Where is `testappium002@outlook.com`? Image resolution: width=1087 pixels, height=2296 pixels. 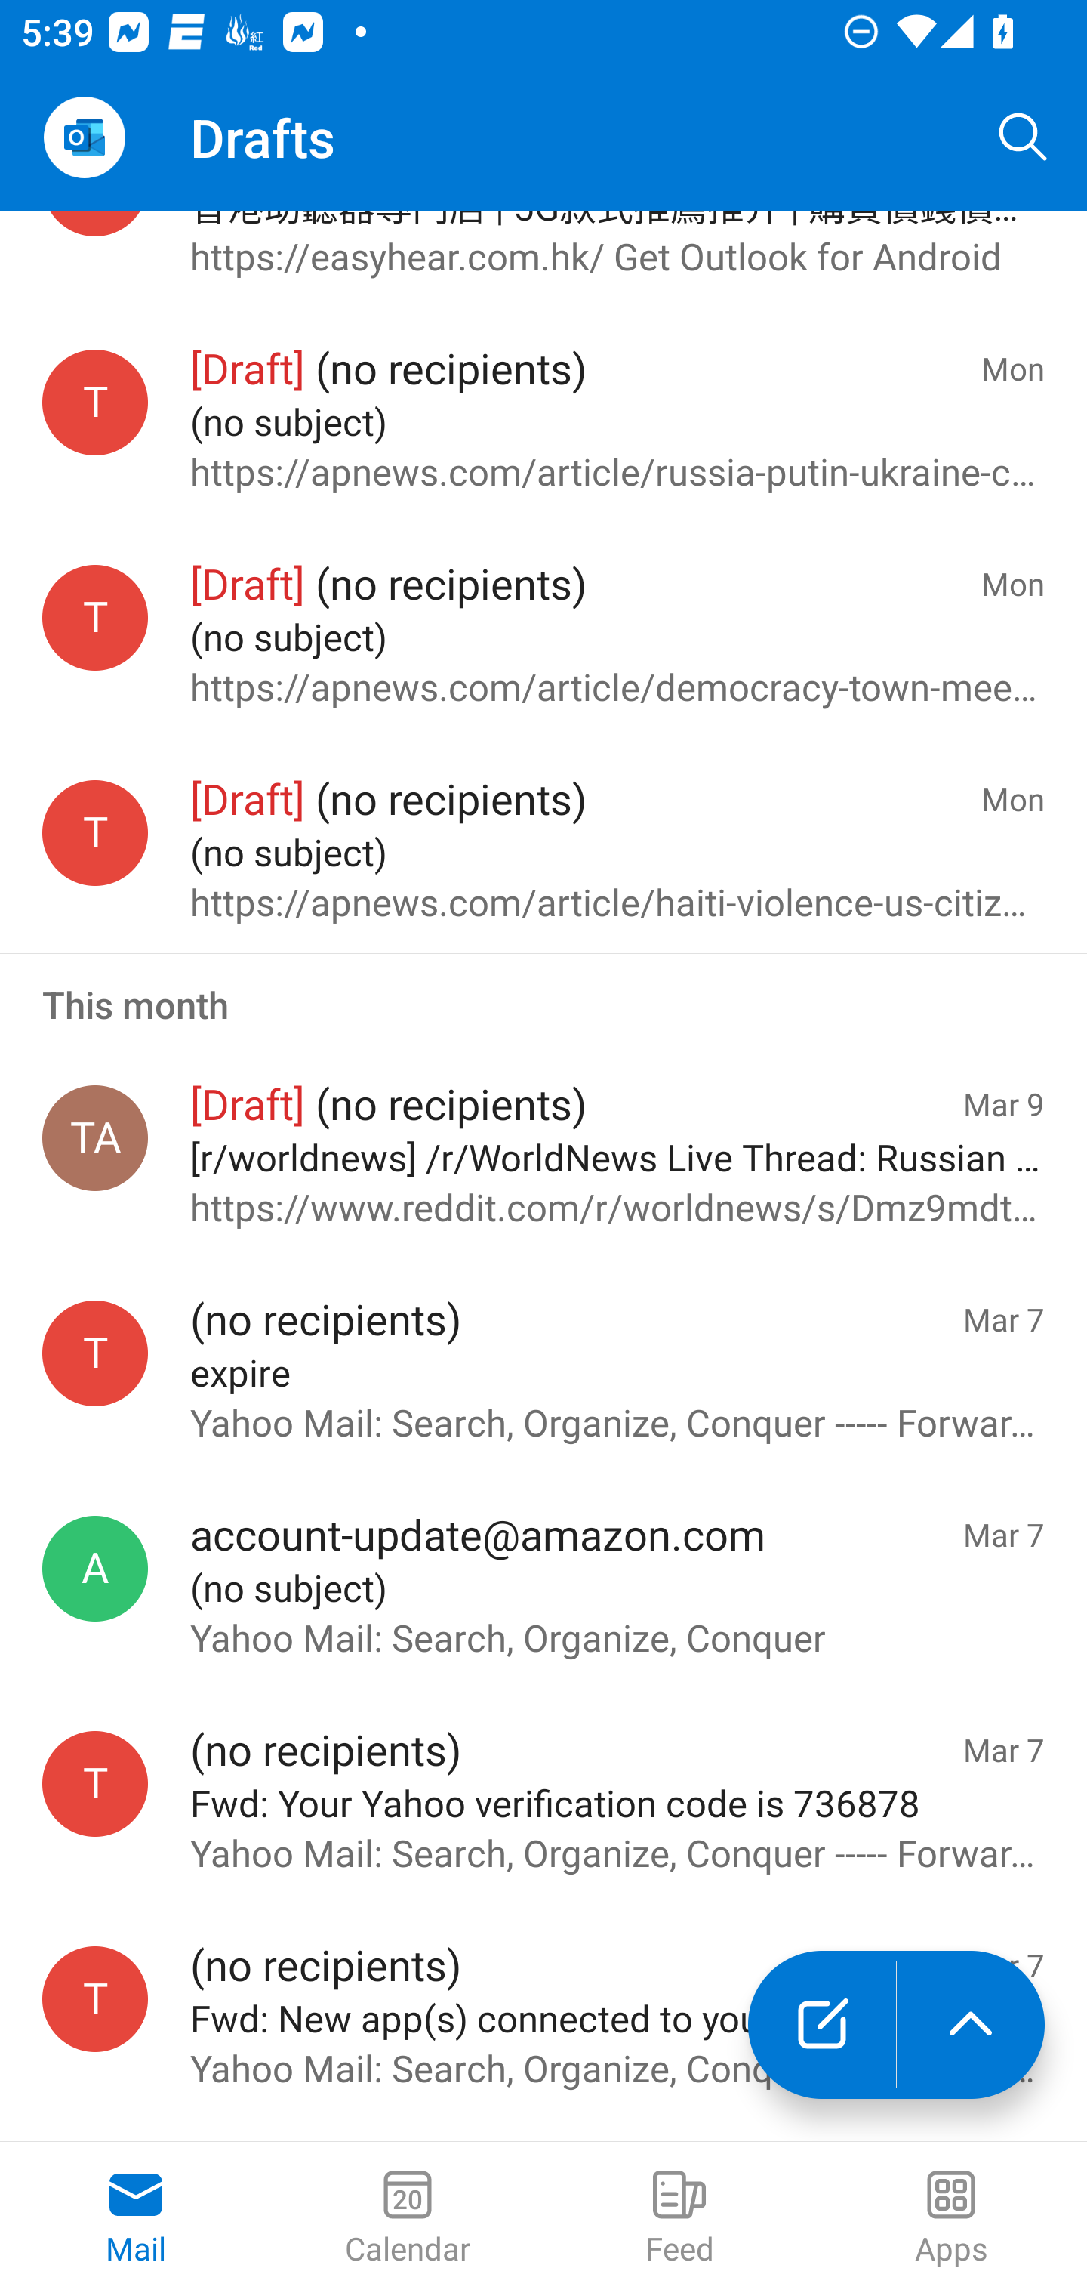 testappium002@outlook.com is located at coordinates (95, 833).